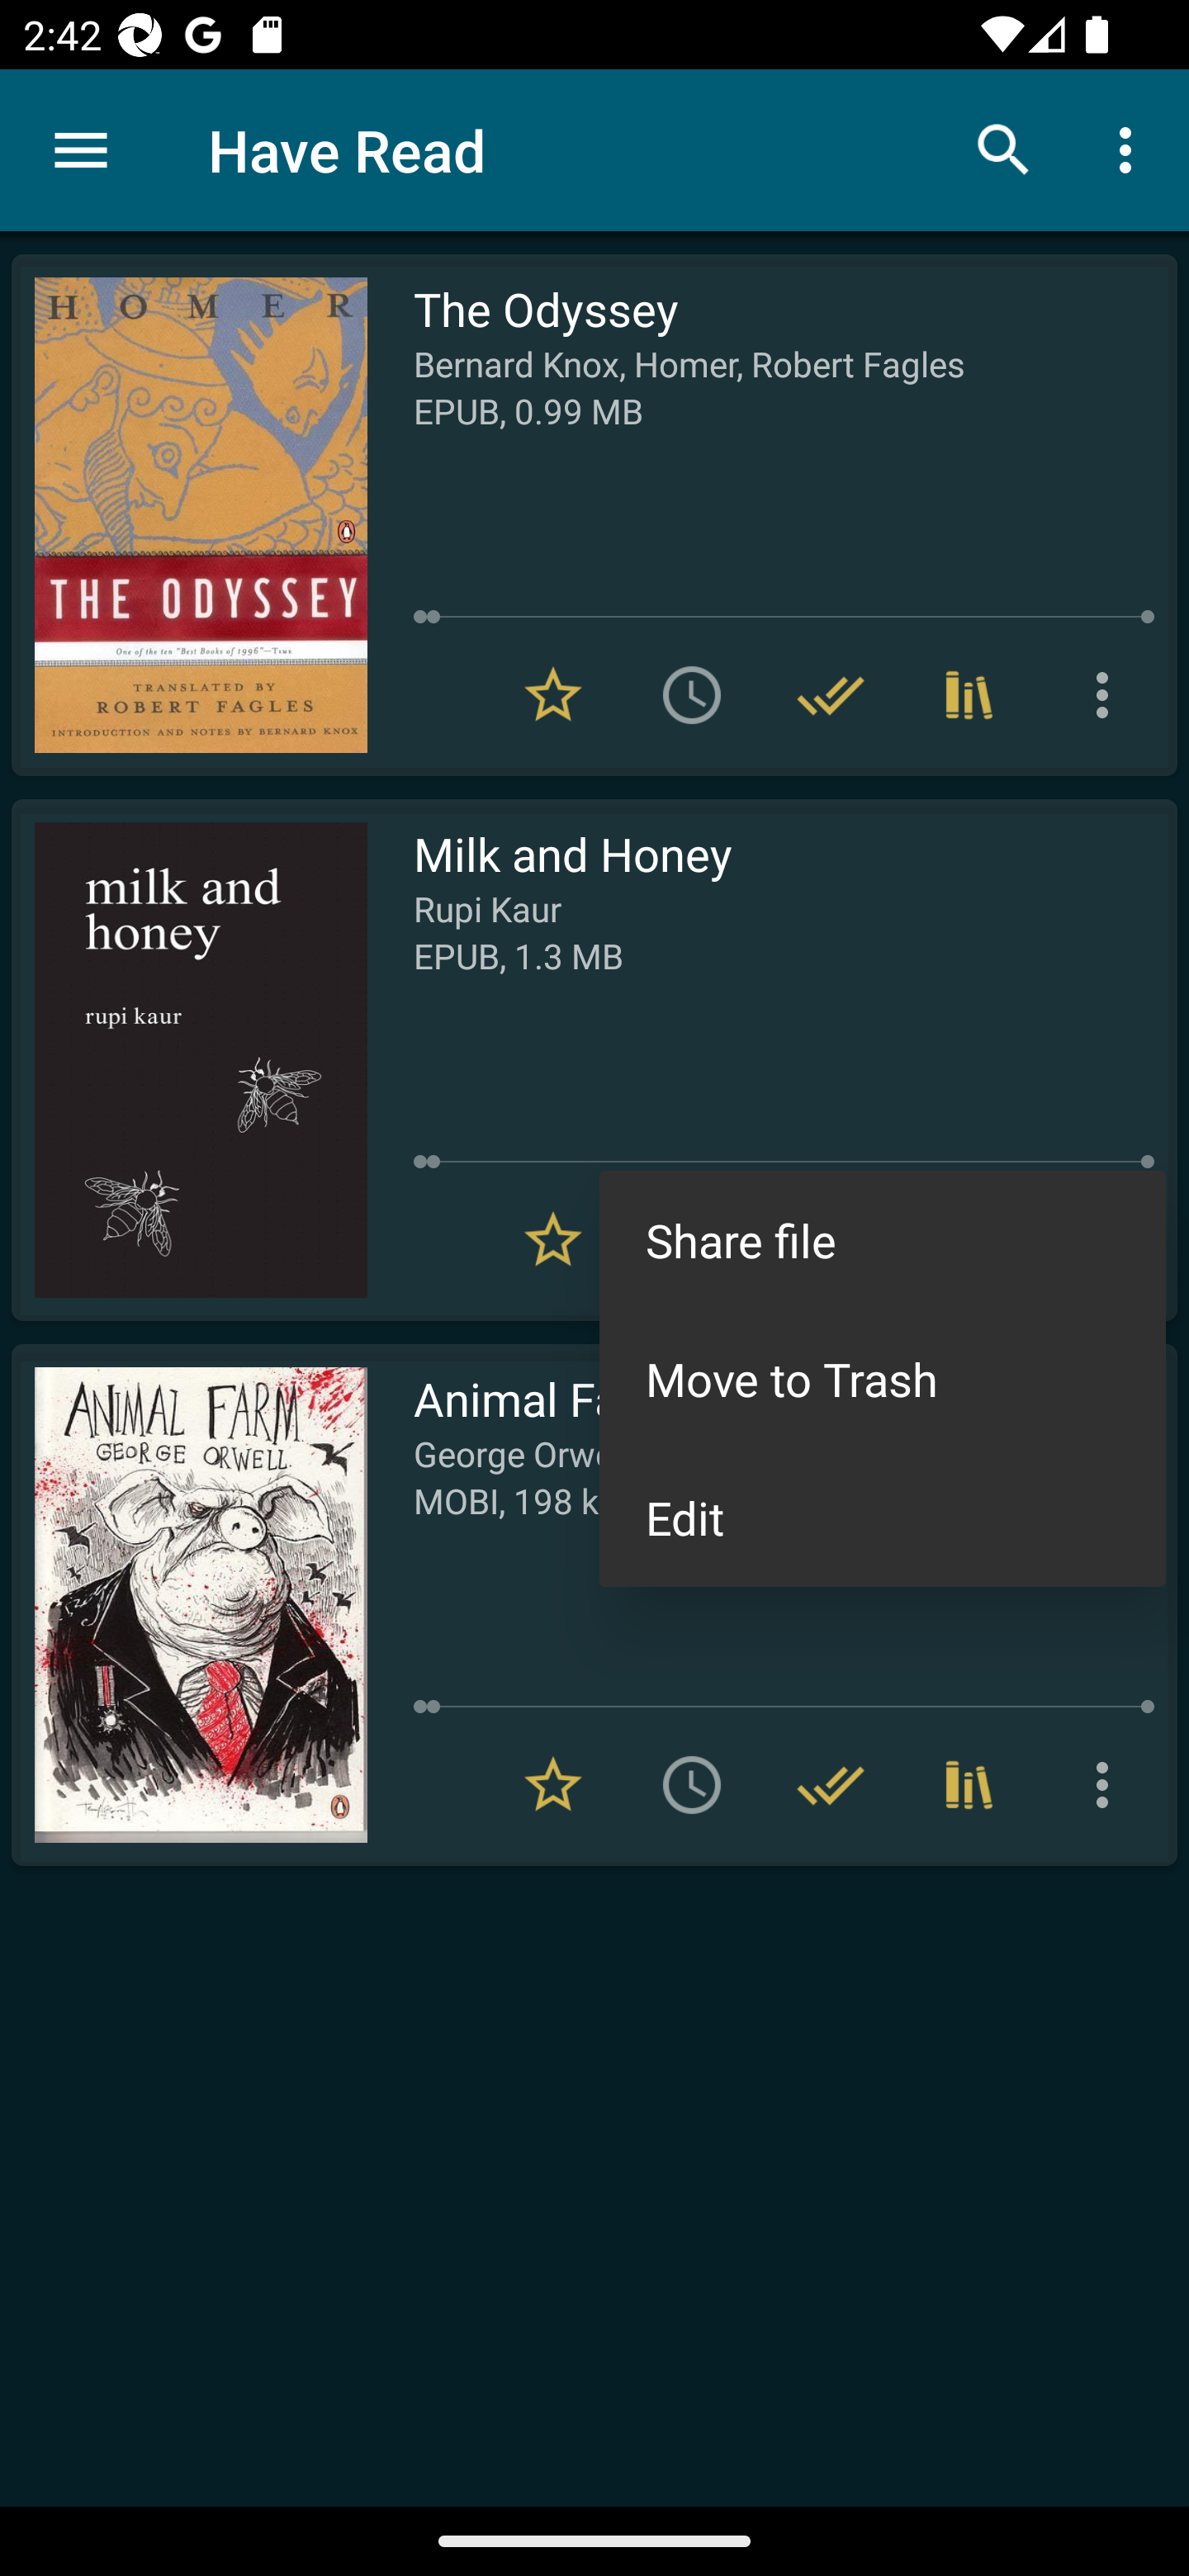 The image size is (1189, 2576). What do you see at coordinates (882, 1238) in the screenshot?
I see `Share file` at bounding box center [882, 1238].